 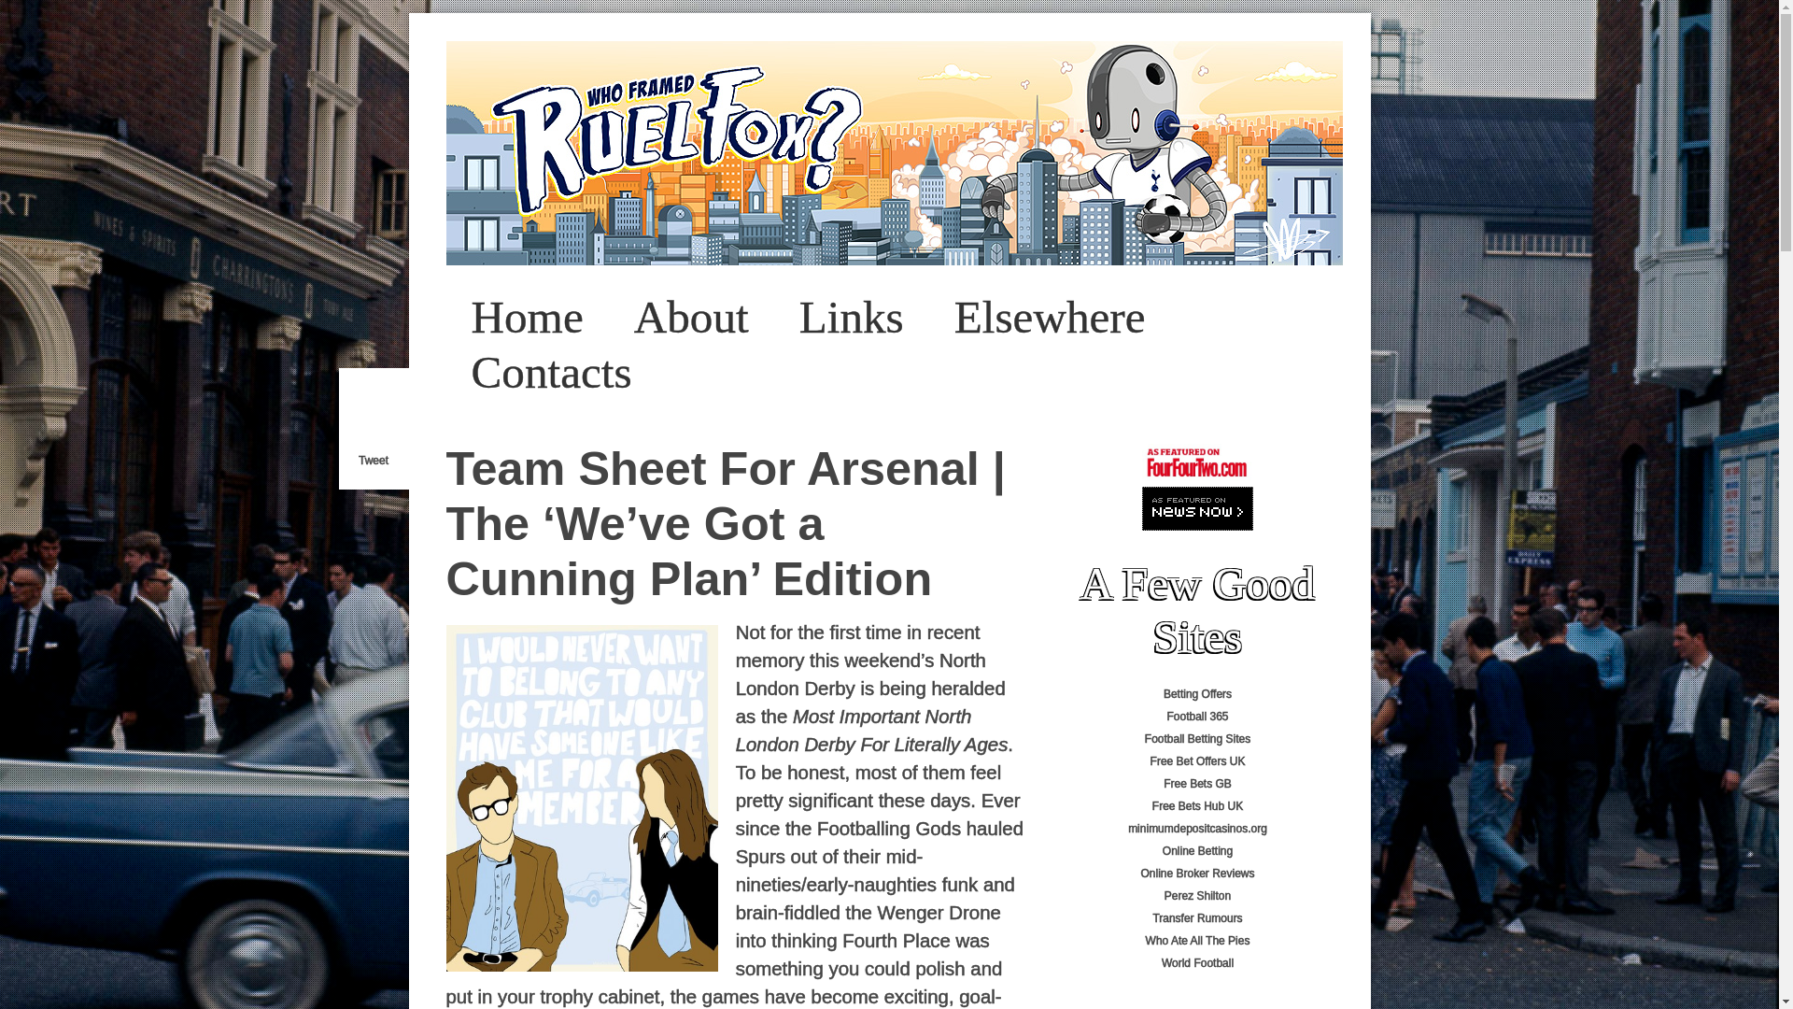 What do you see at coordinates (1197, 693) in the screenshot?
I see `Betting Offers` at bounding box center [1197, 693].